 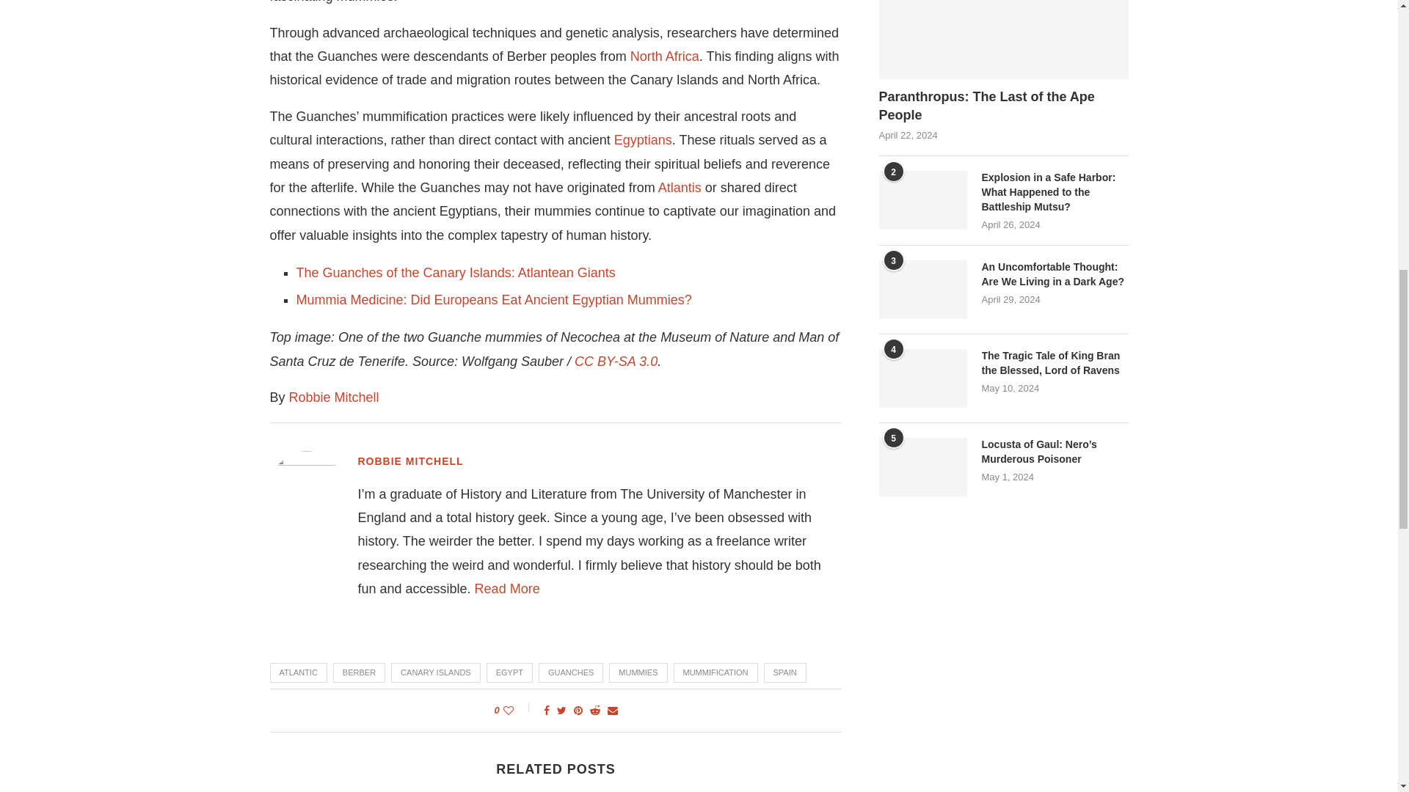 I want to click on Like, so click(x=518, y=710).